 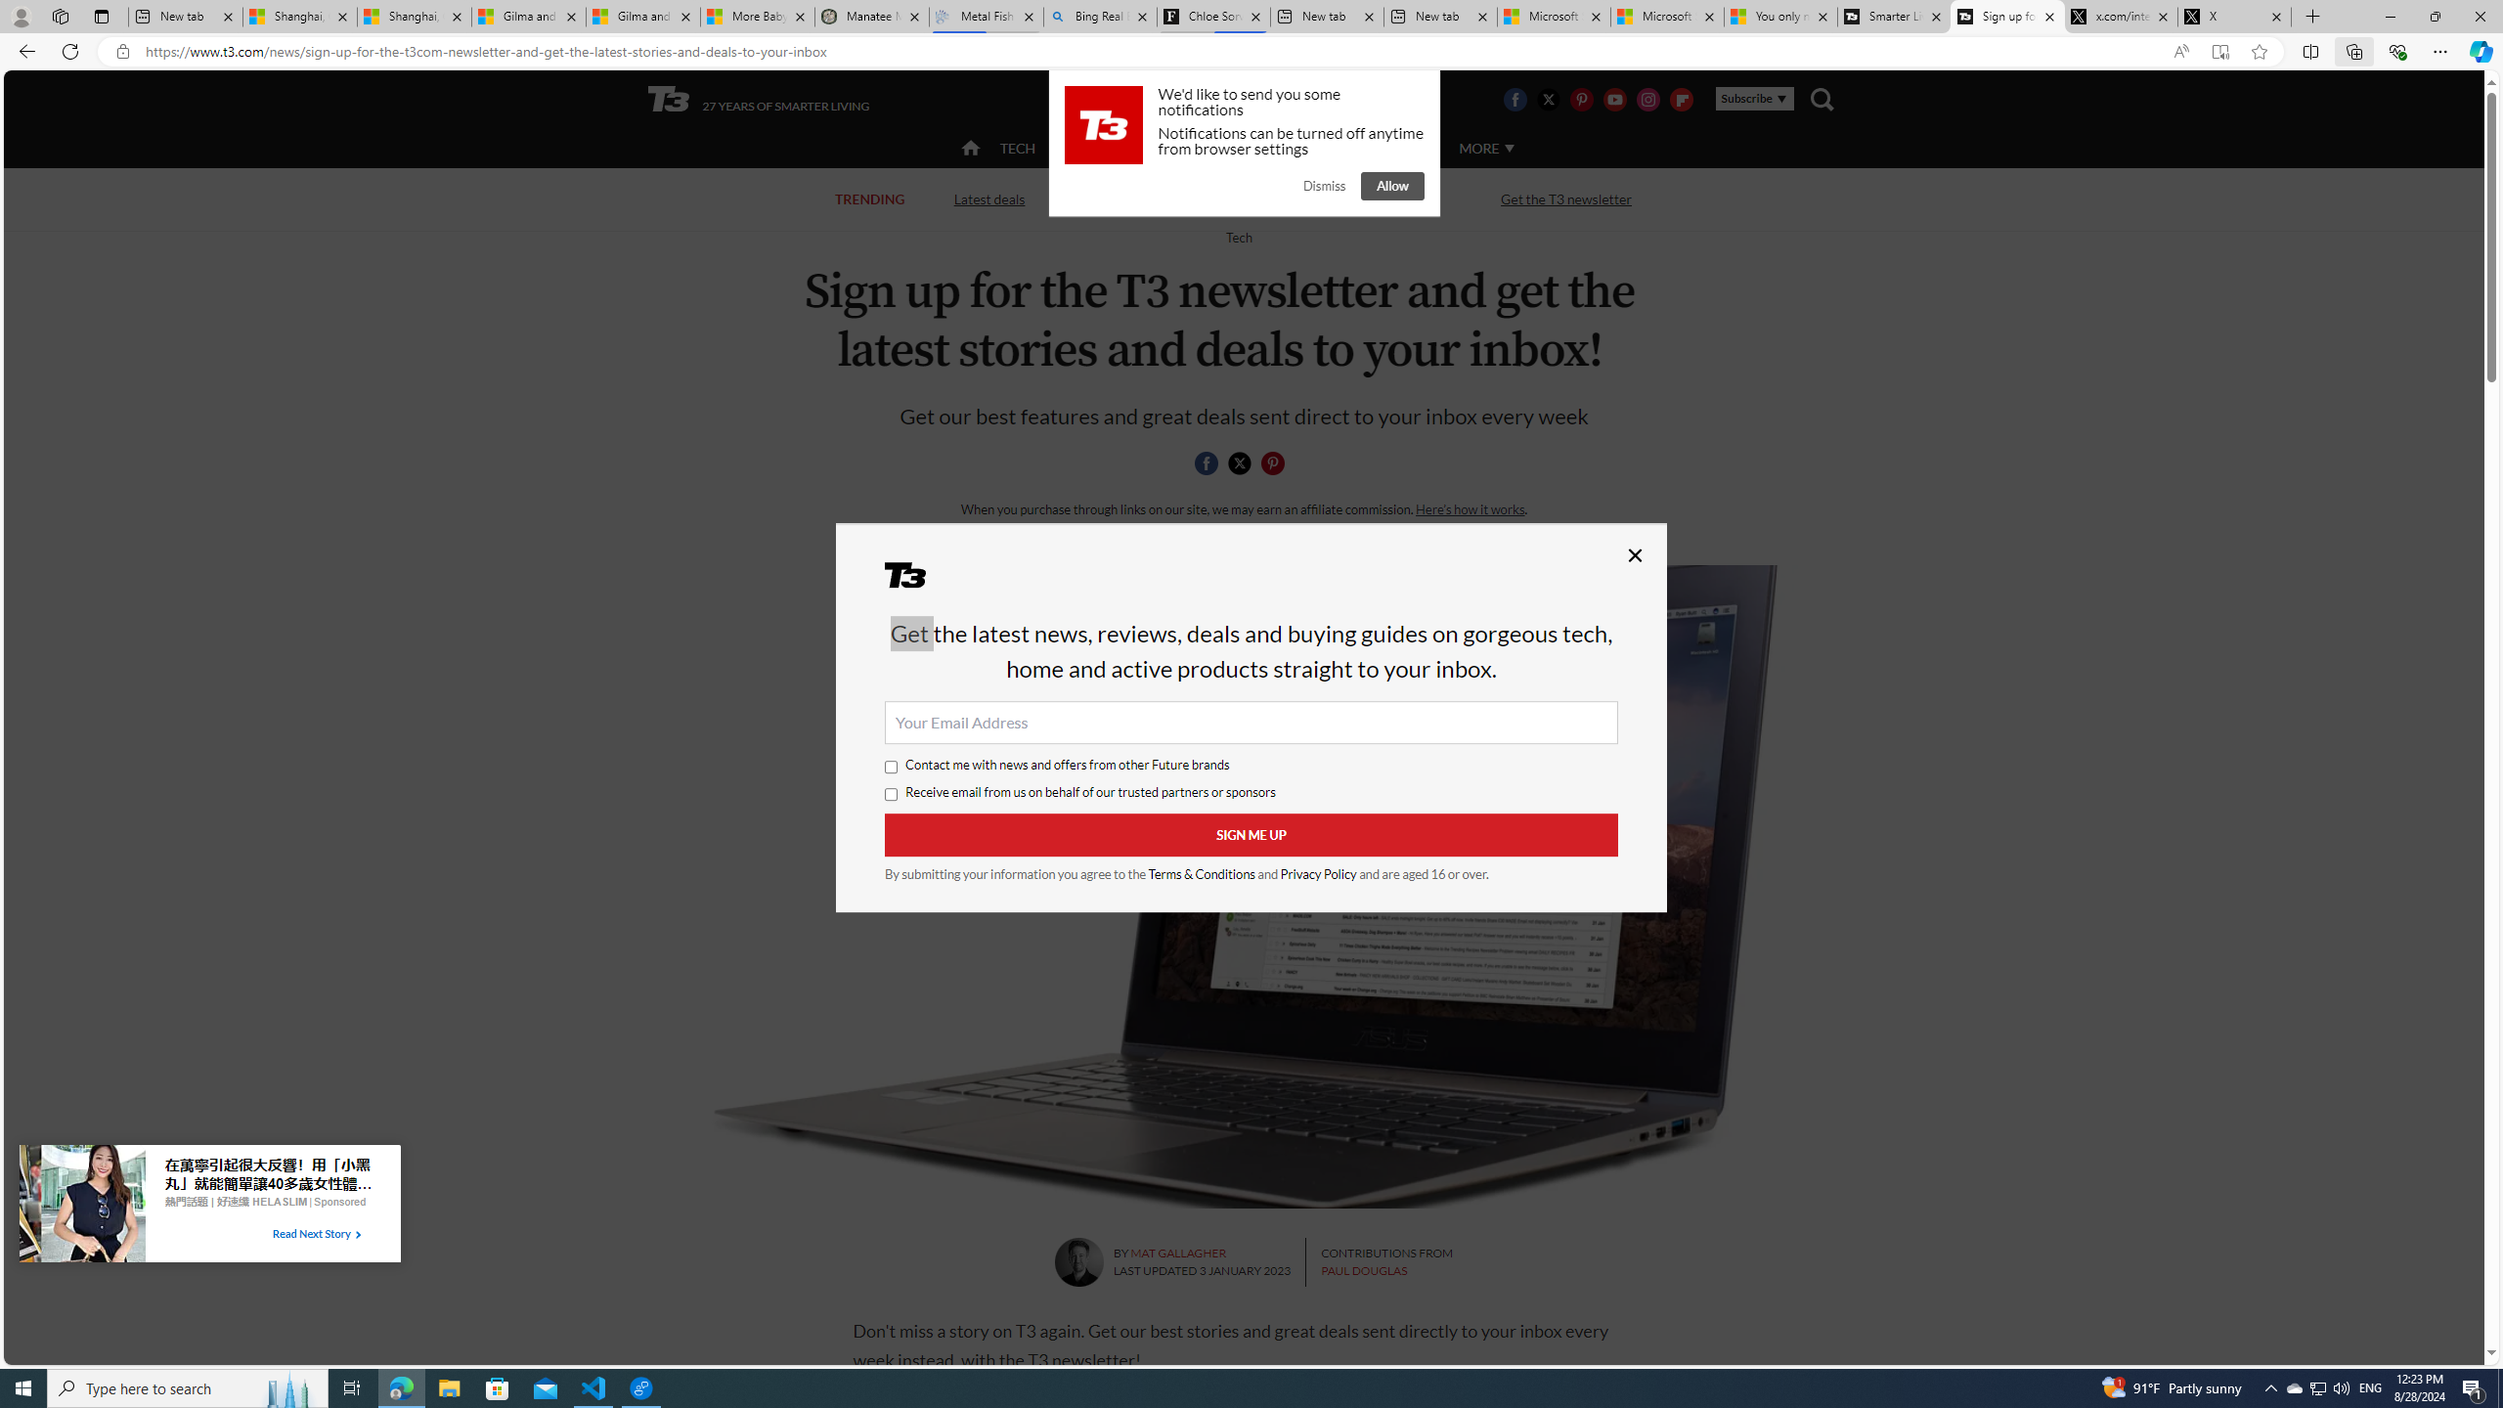 What do you see at coordinates (872, 17) in the screenshot?
I see `Manatee Mortality Statistics | FWC` at bounding box center [872, 17].